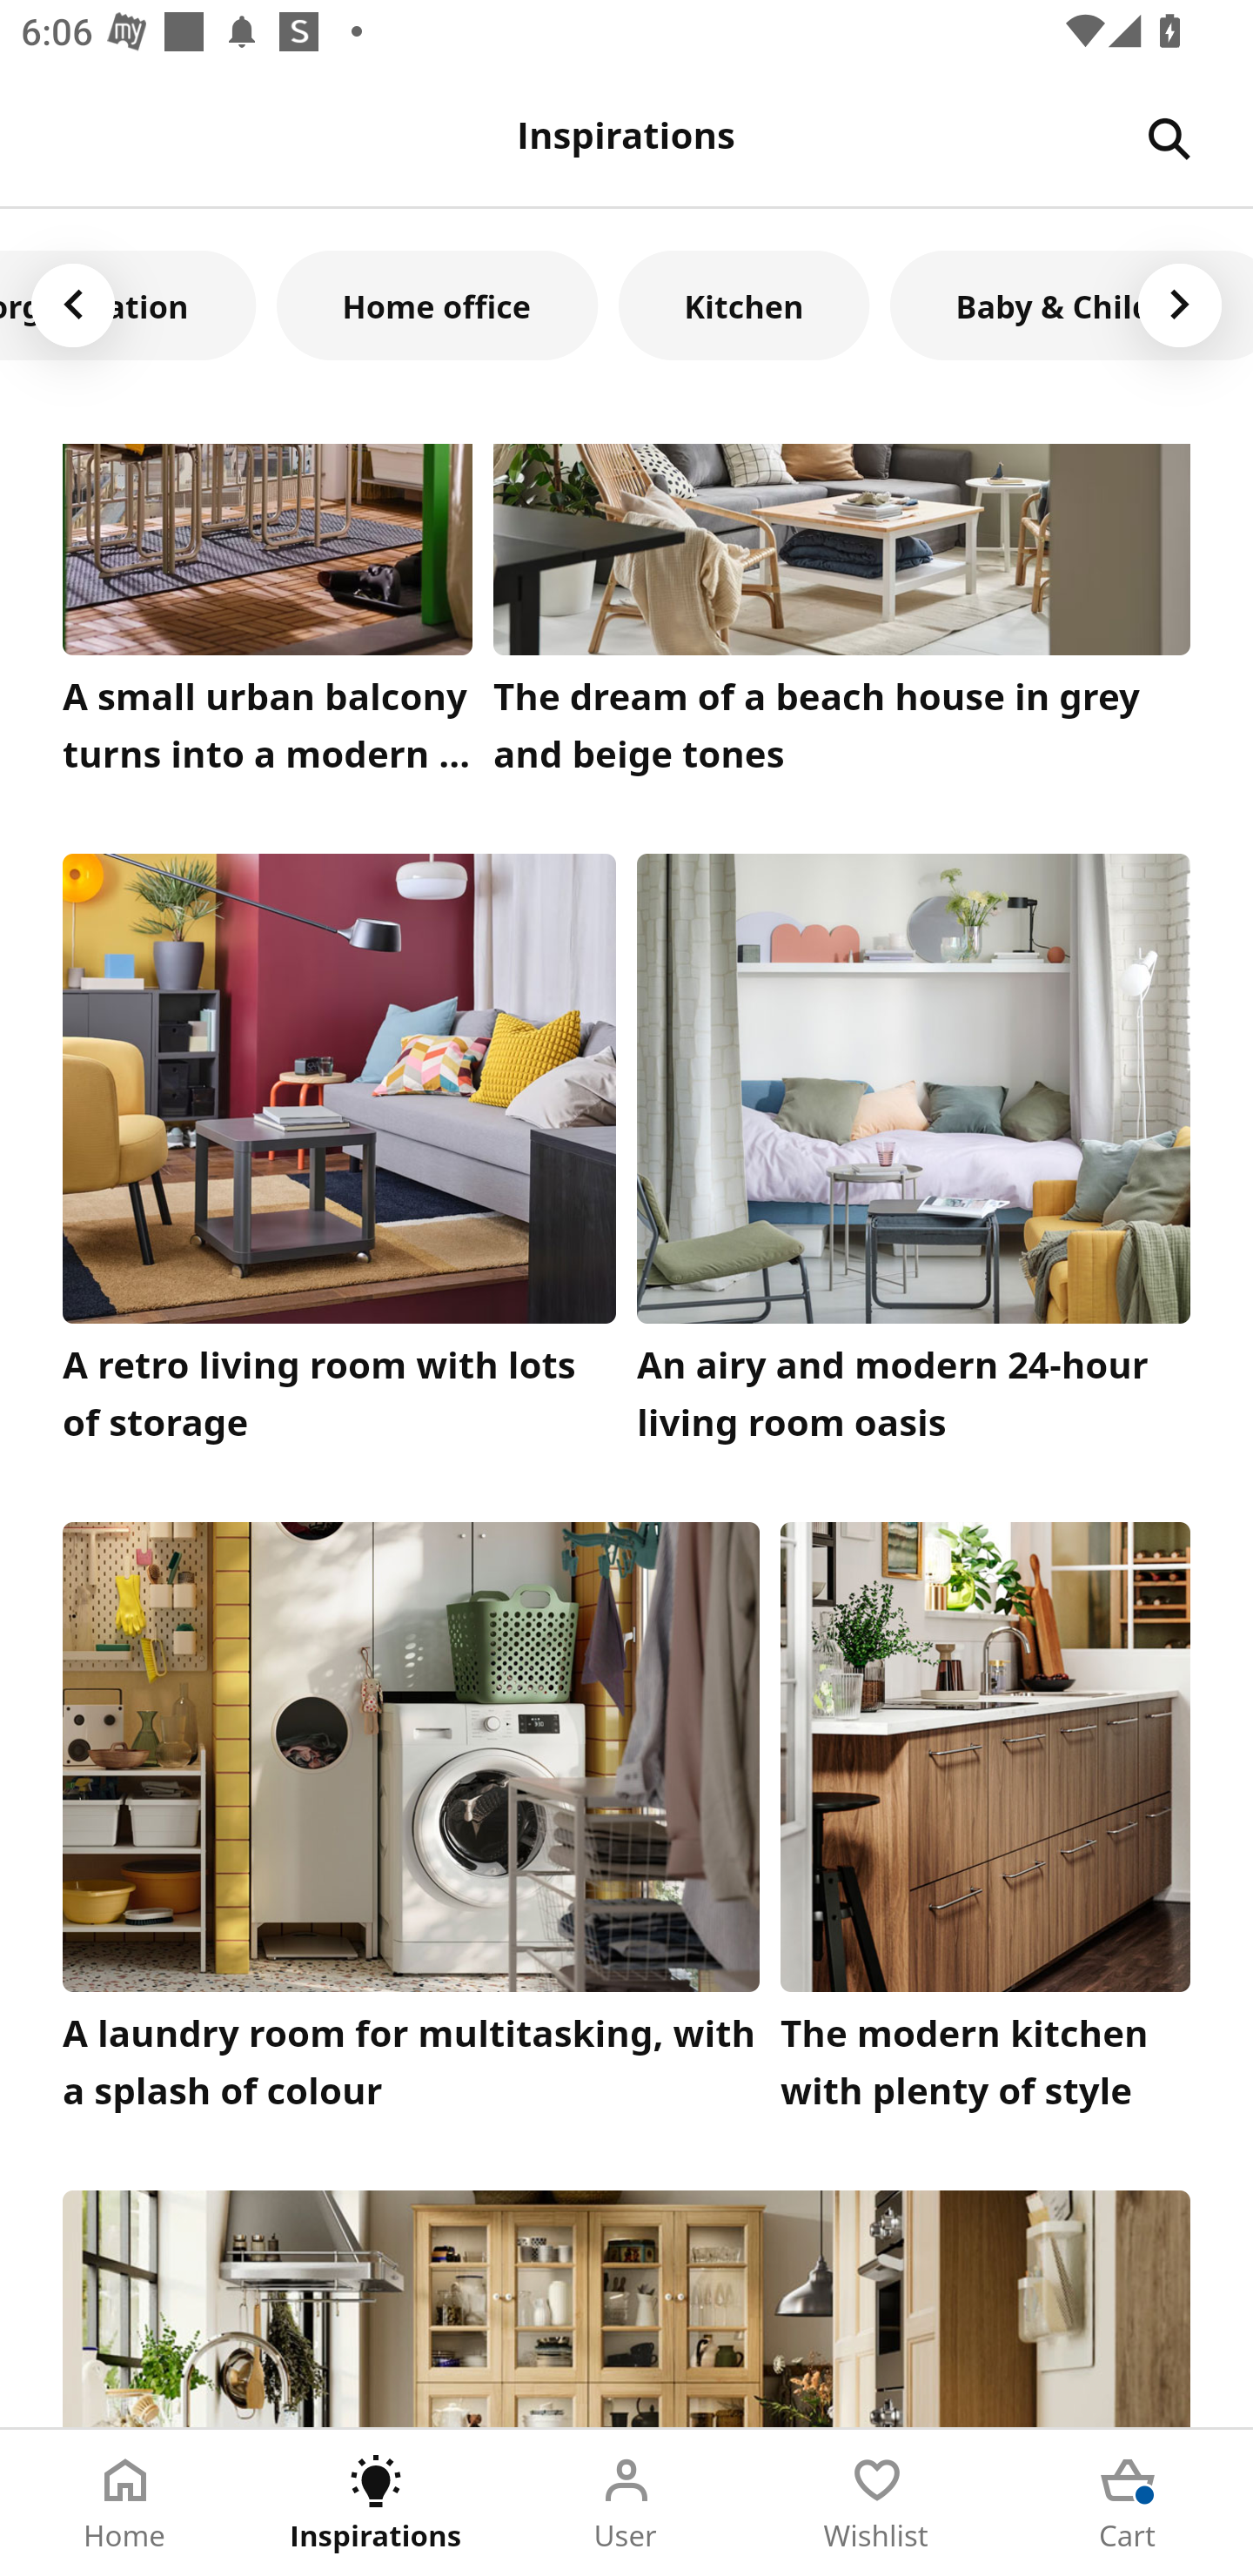 The image size is (1253, 2576). I want to click on Home office, so click(437, 305).